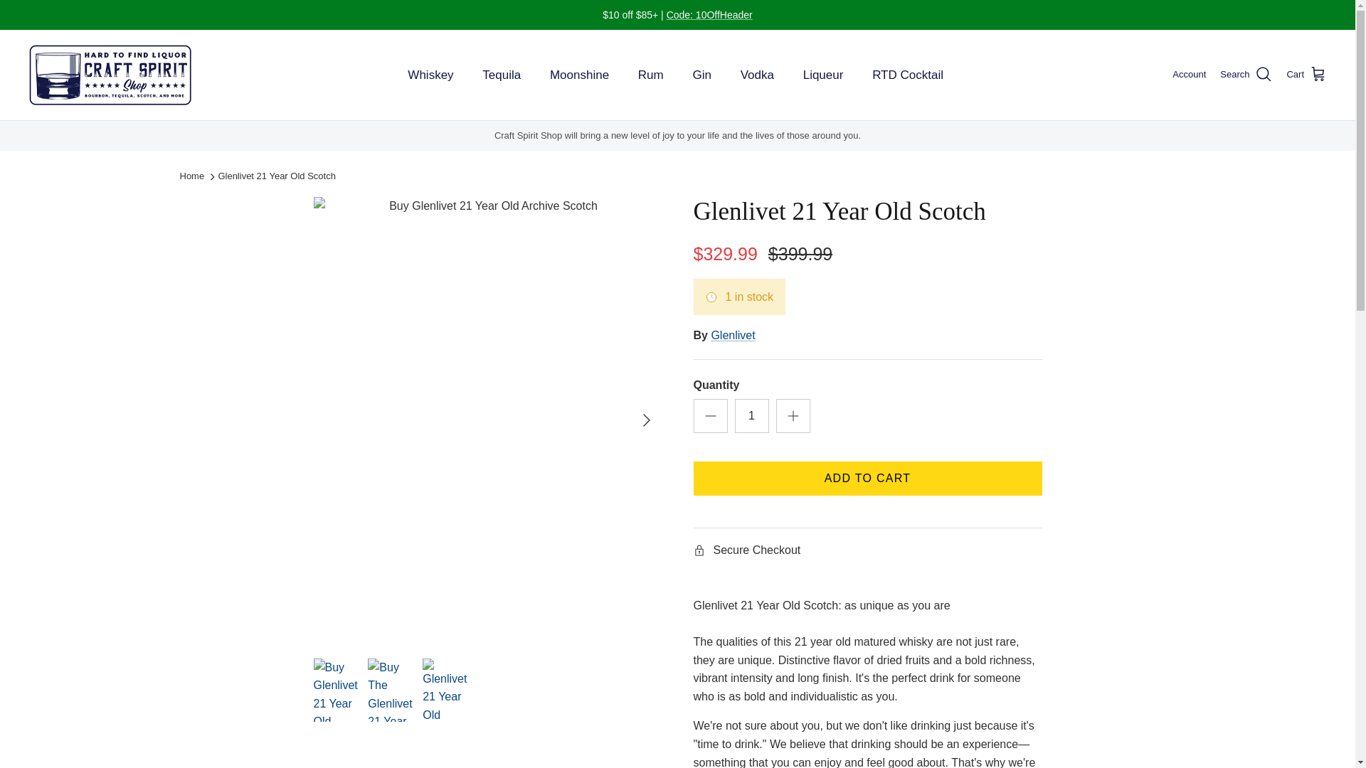 The image size is (1366, 768). I want to click on Tequila, so click(502, 75).